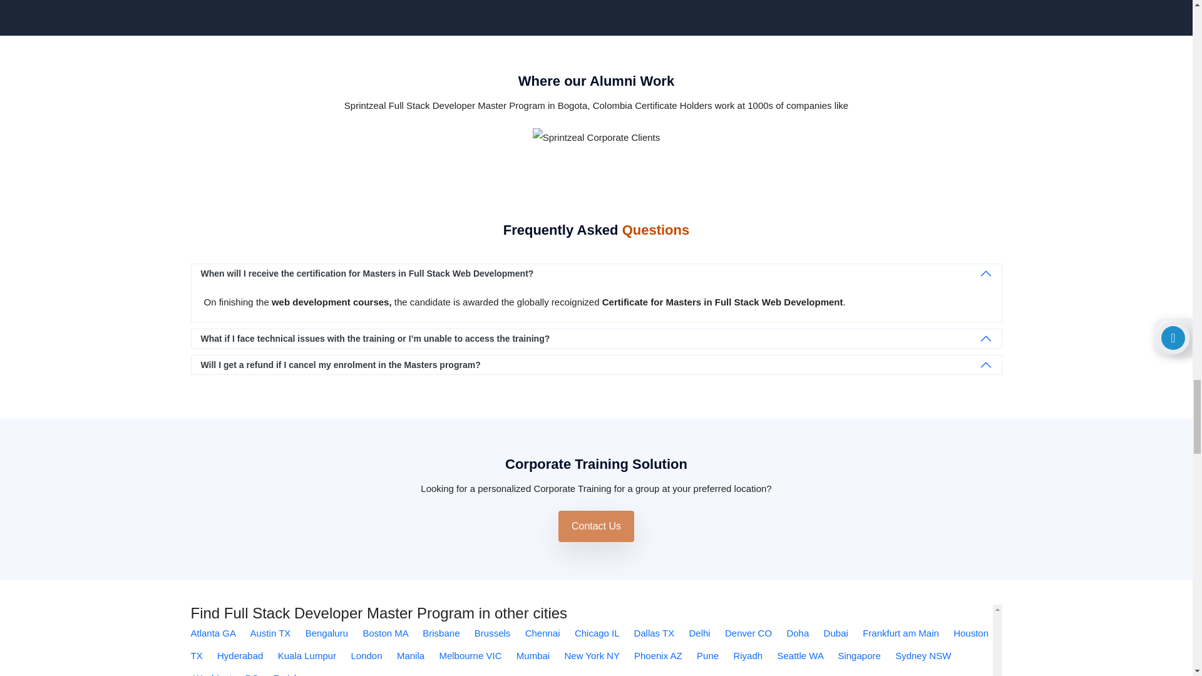 The image size is (1202, 676). What do you see at coordinates (272, 633) in the screenshot?
I see `Full Stack Developer Master Program in Austin TX` at bounding box center [272, 633].